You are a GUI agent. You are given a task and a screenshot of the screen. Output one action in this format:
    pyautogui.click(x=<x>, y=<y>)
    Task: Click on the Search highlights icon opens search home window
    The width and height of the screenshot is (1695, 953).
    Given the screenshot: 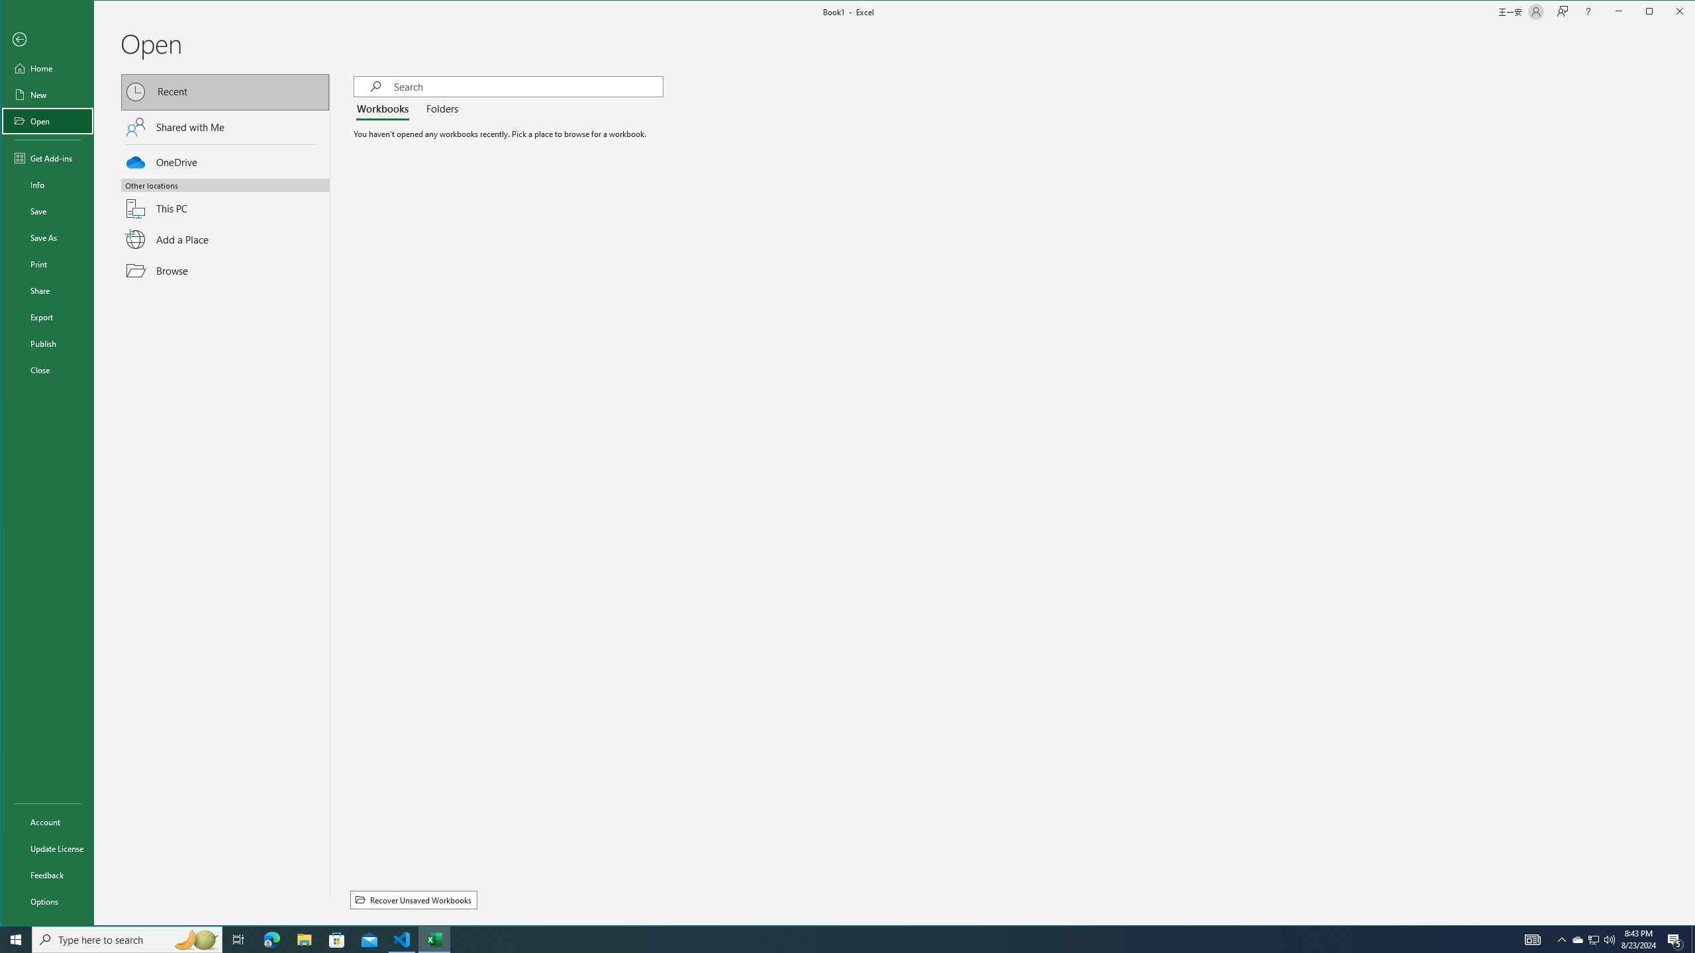 What is the action you would take?
    pyautogui.click(x=196, y=940)
    